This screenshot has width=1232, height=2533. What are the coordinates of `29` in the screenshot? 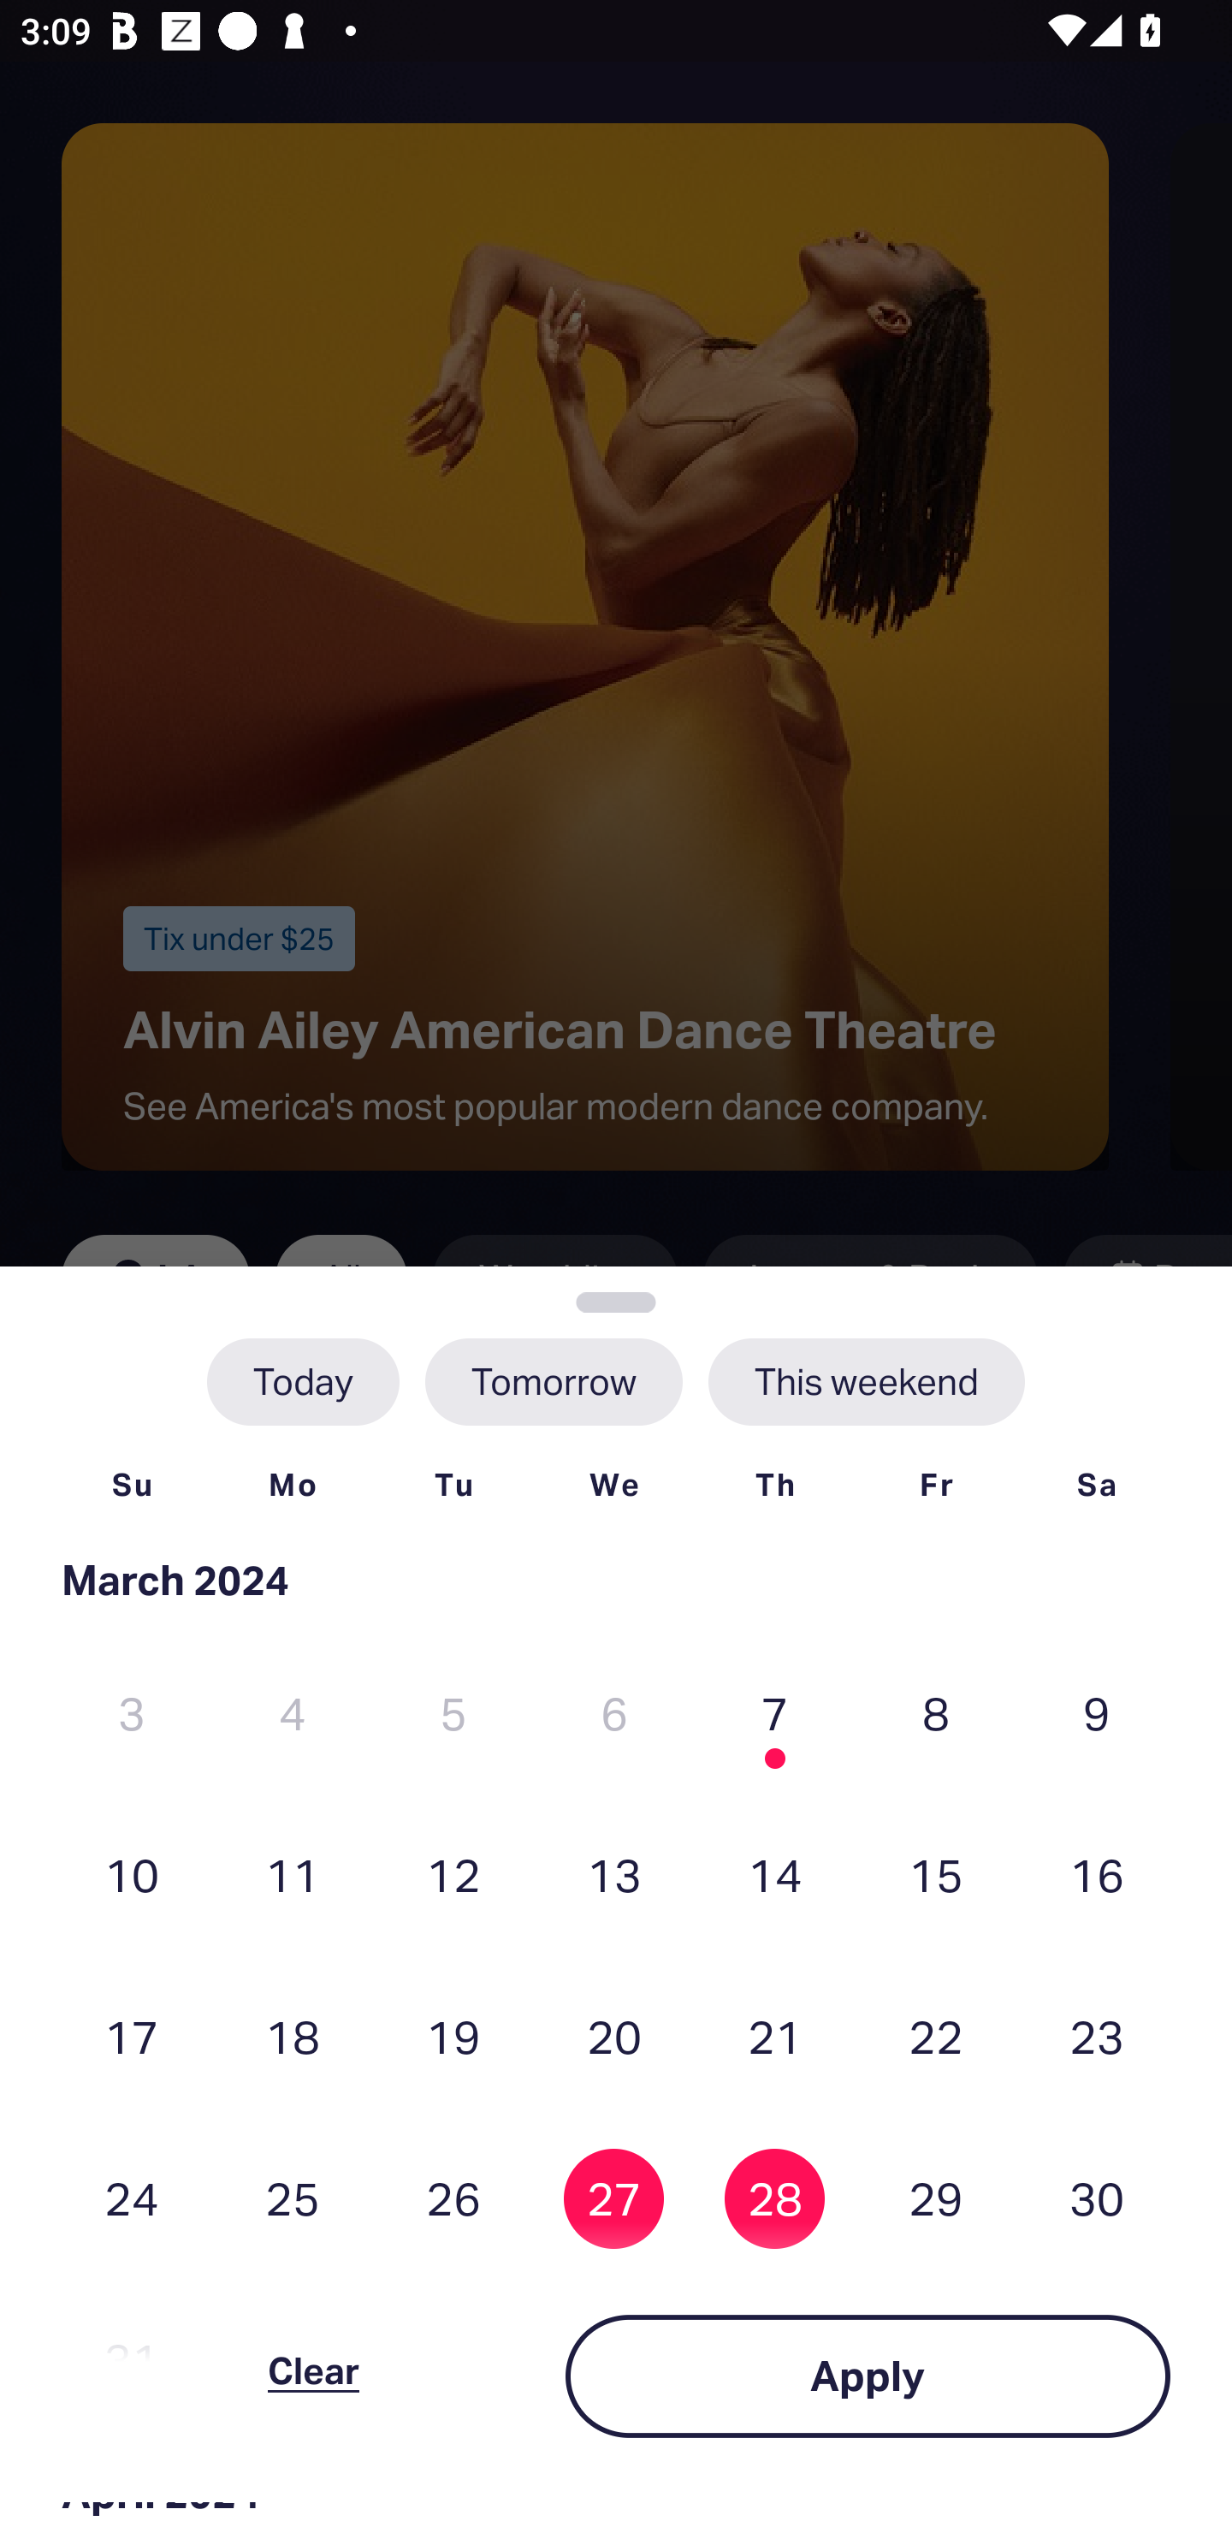 It's located at (936, 2198).